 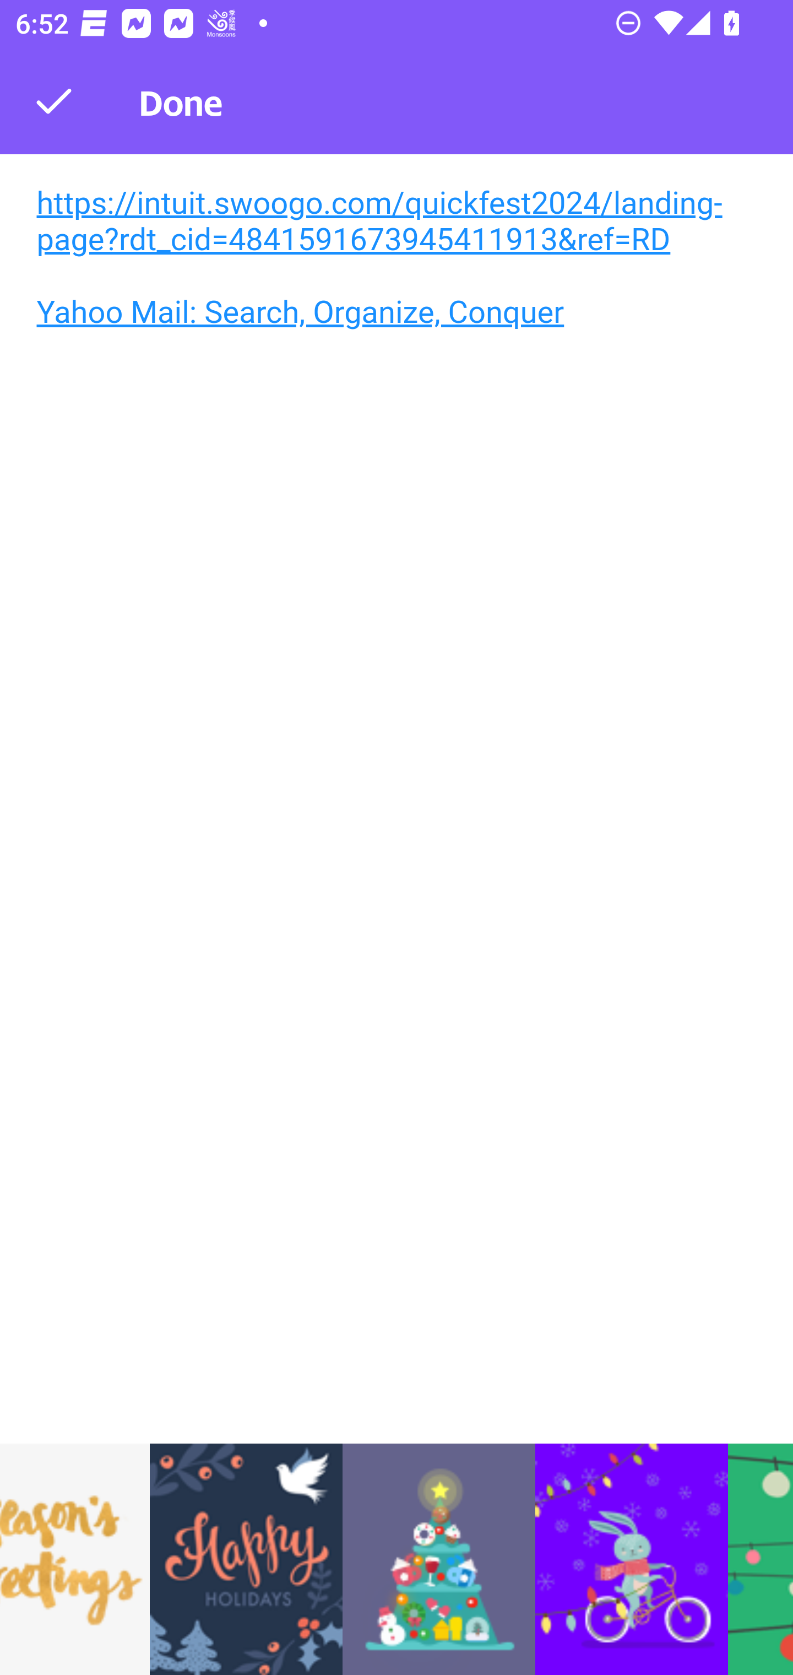 I want to click on Bunny Lights, so click(x=631, y=1559).